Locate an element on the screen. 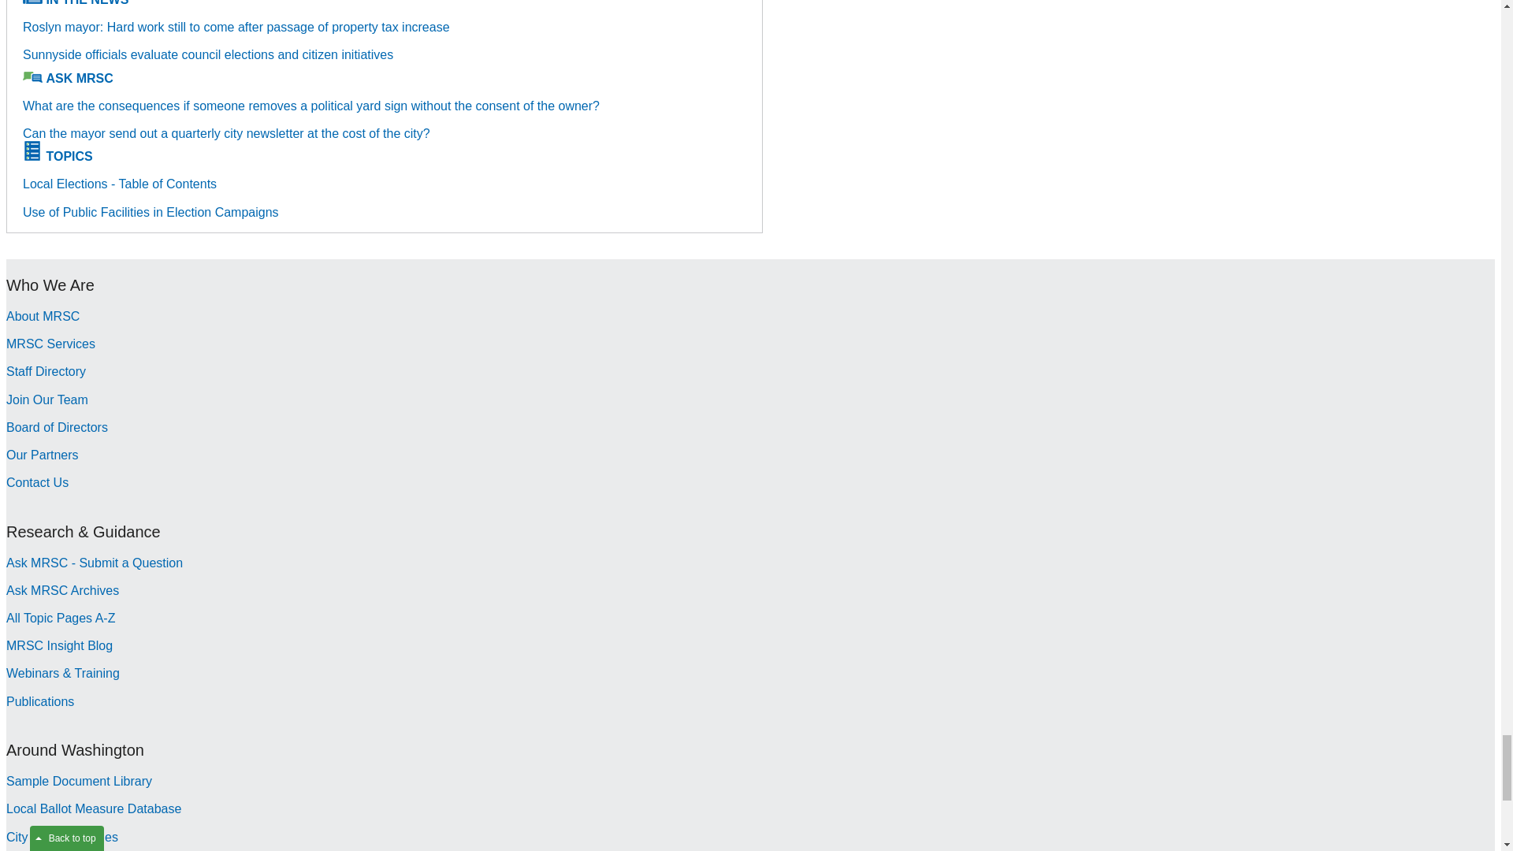 The image size is (1513, 851). IN THE NEWS section is located at coordinates (87, 3).